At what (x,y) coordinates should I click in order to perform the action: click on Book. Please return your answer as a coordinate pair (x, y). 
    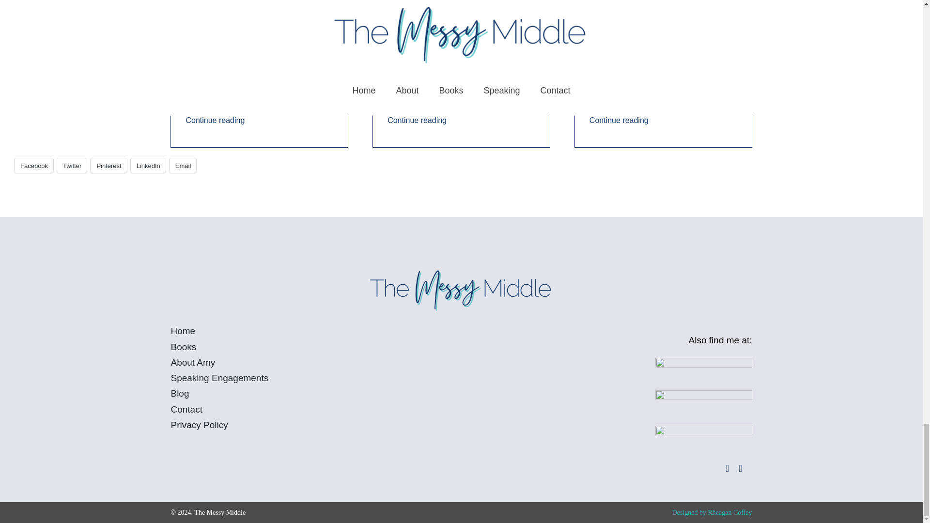
    Looking at the image, I should click on (600, 64).